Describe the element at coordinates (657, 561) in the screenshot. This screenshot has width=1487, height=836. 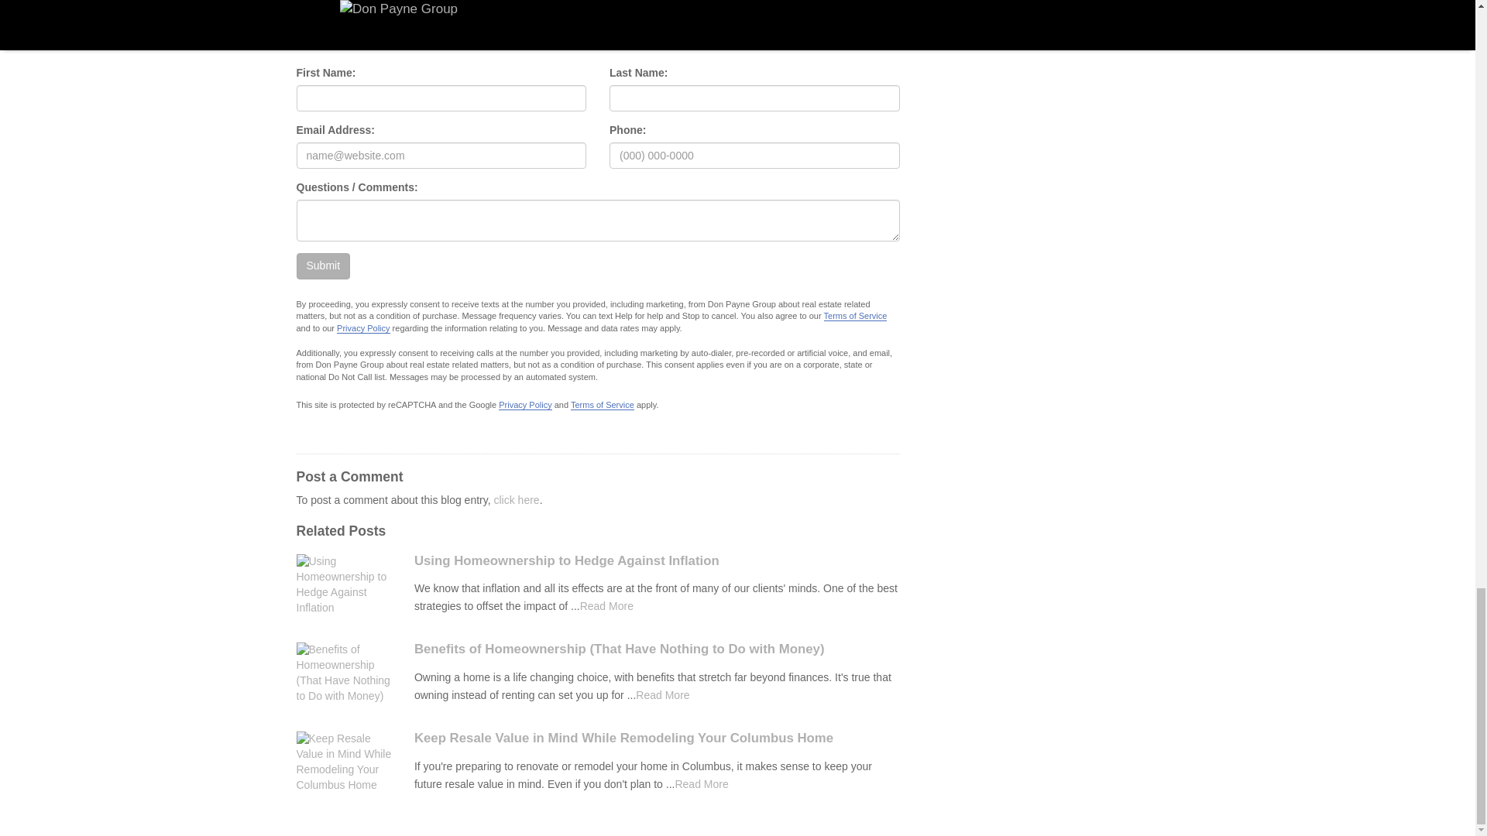
I see `Using Homeownership to Hedge Against Inflation` at that location.